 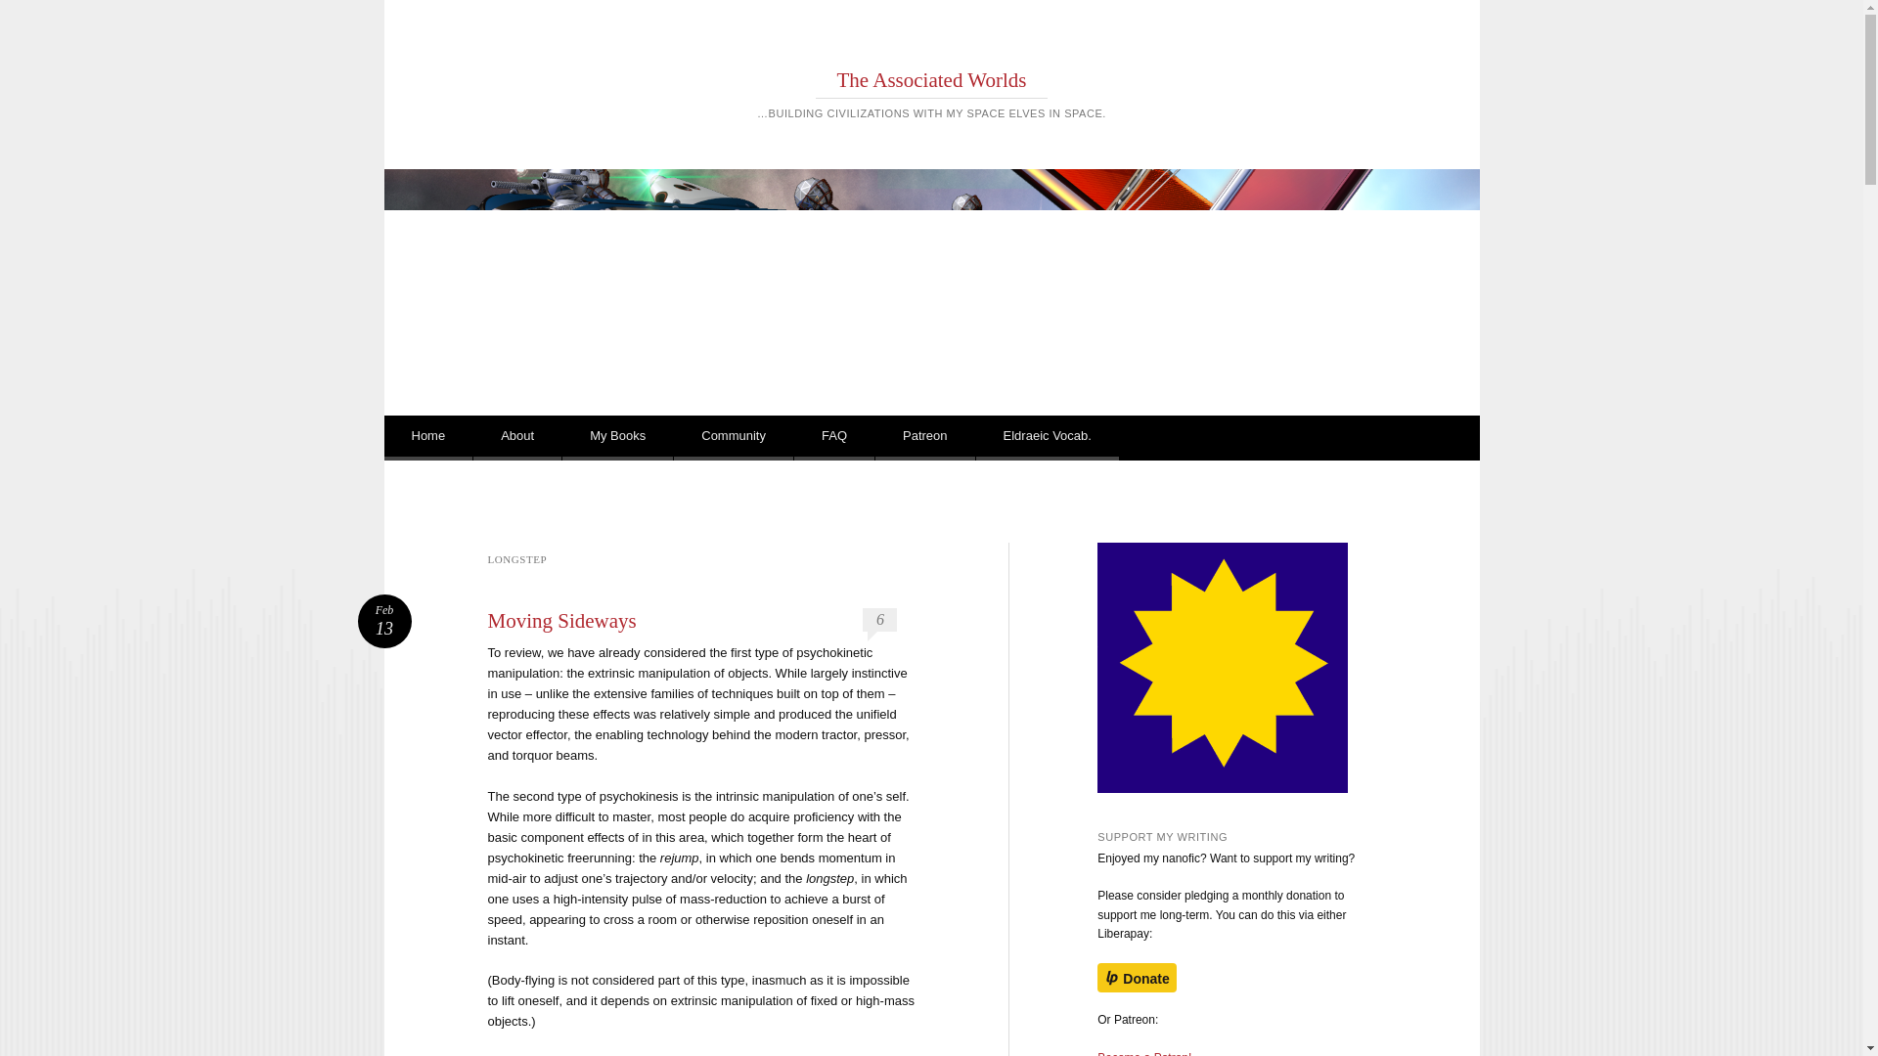 I want to click on FAQ, so click(x=834, y=438).